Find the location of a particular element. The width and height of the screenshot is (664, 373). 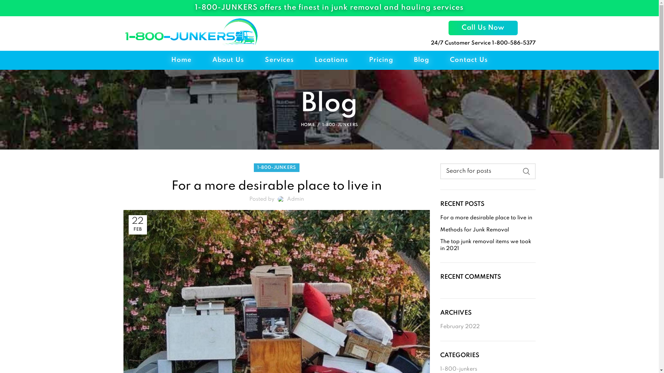

SEARCH is located at coordinates (526, 171).